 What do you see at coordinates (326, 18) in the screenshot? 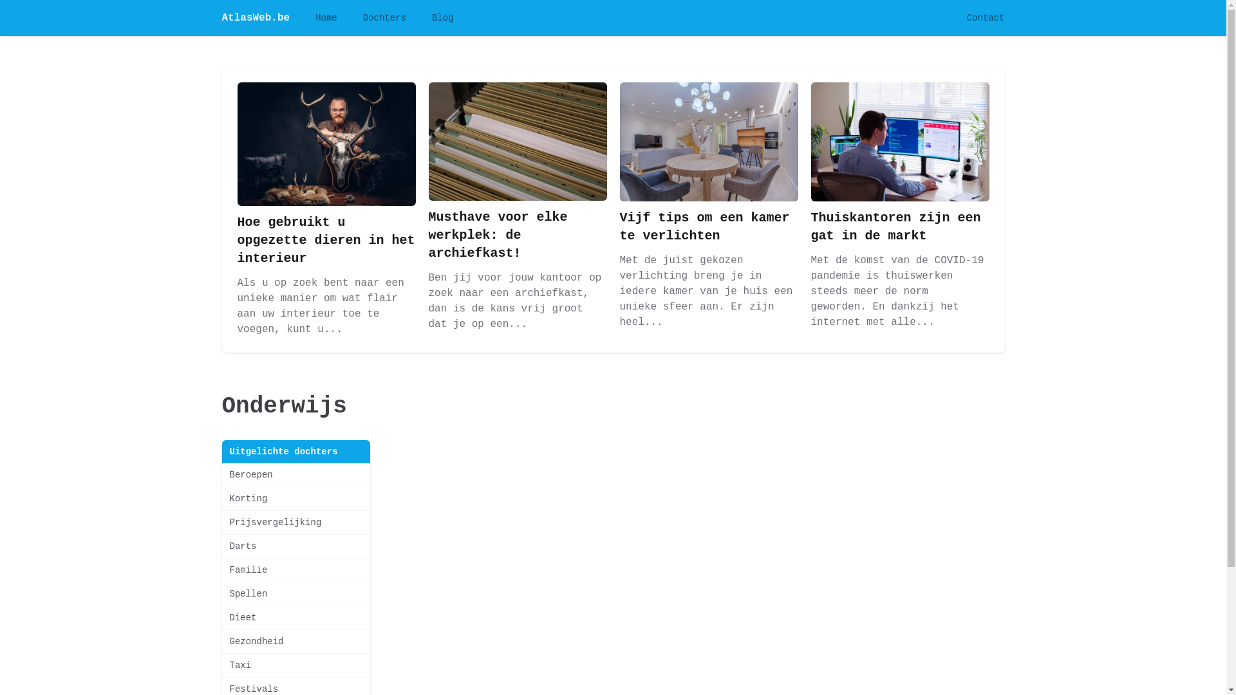
I see `Home` at bounding box center [326, 18].